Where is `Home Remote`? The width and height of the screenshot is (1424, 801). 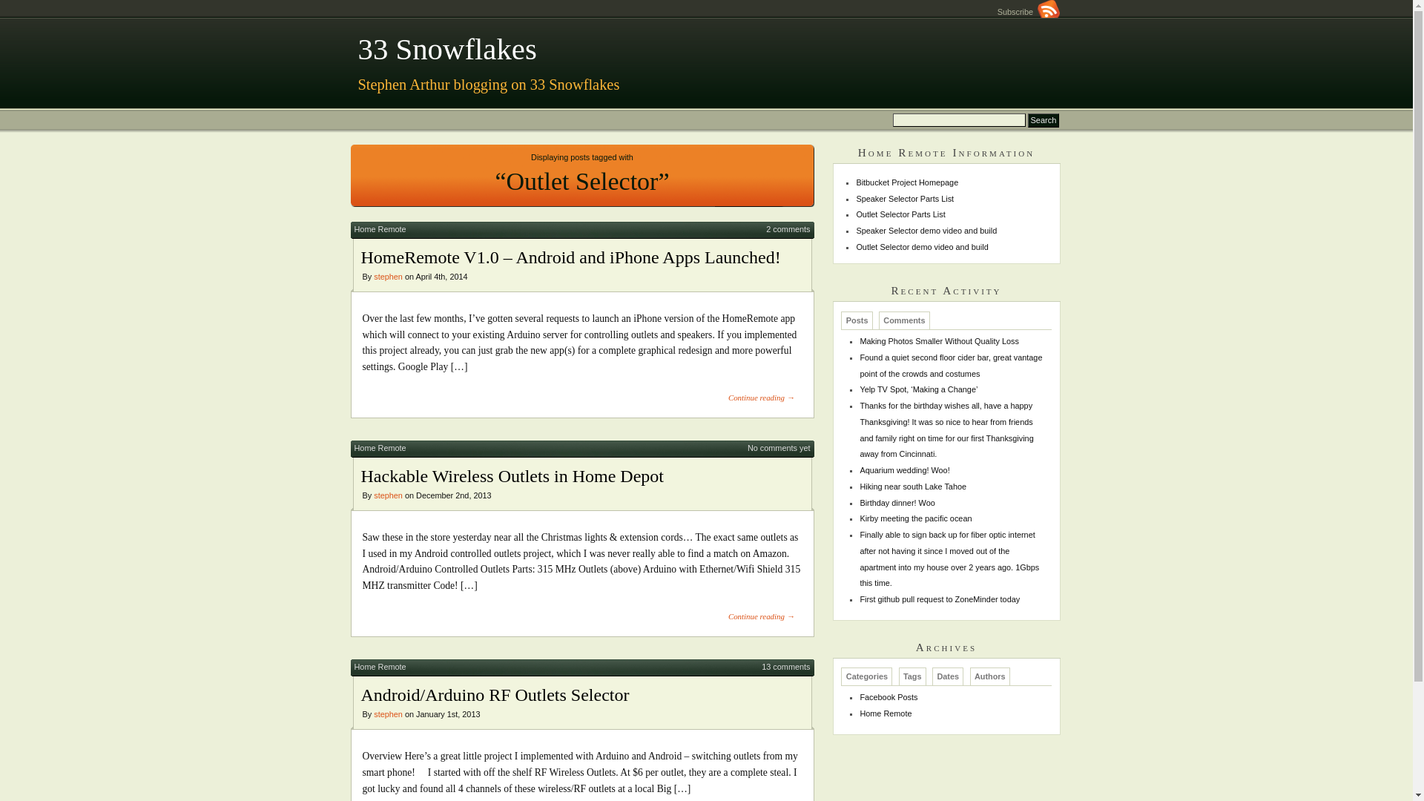 Home Remote is located at coordinates (886, 713).